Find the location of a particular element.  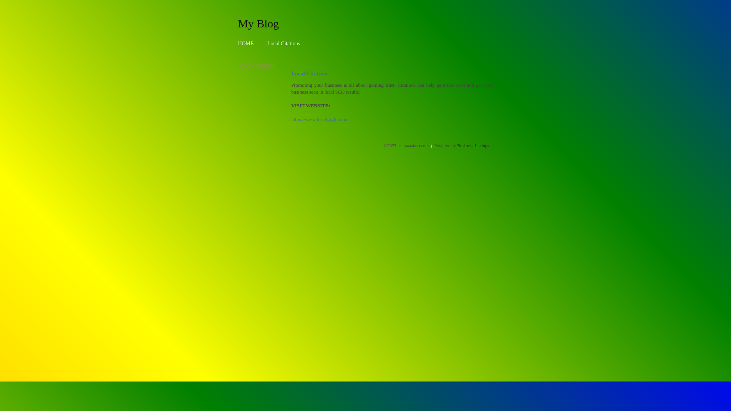

https://www.lisadigiglio.com/ is located at coordinates (321, 119).